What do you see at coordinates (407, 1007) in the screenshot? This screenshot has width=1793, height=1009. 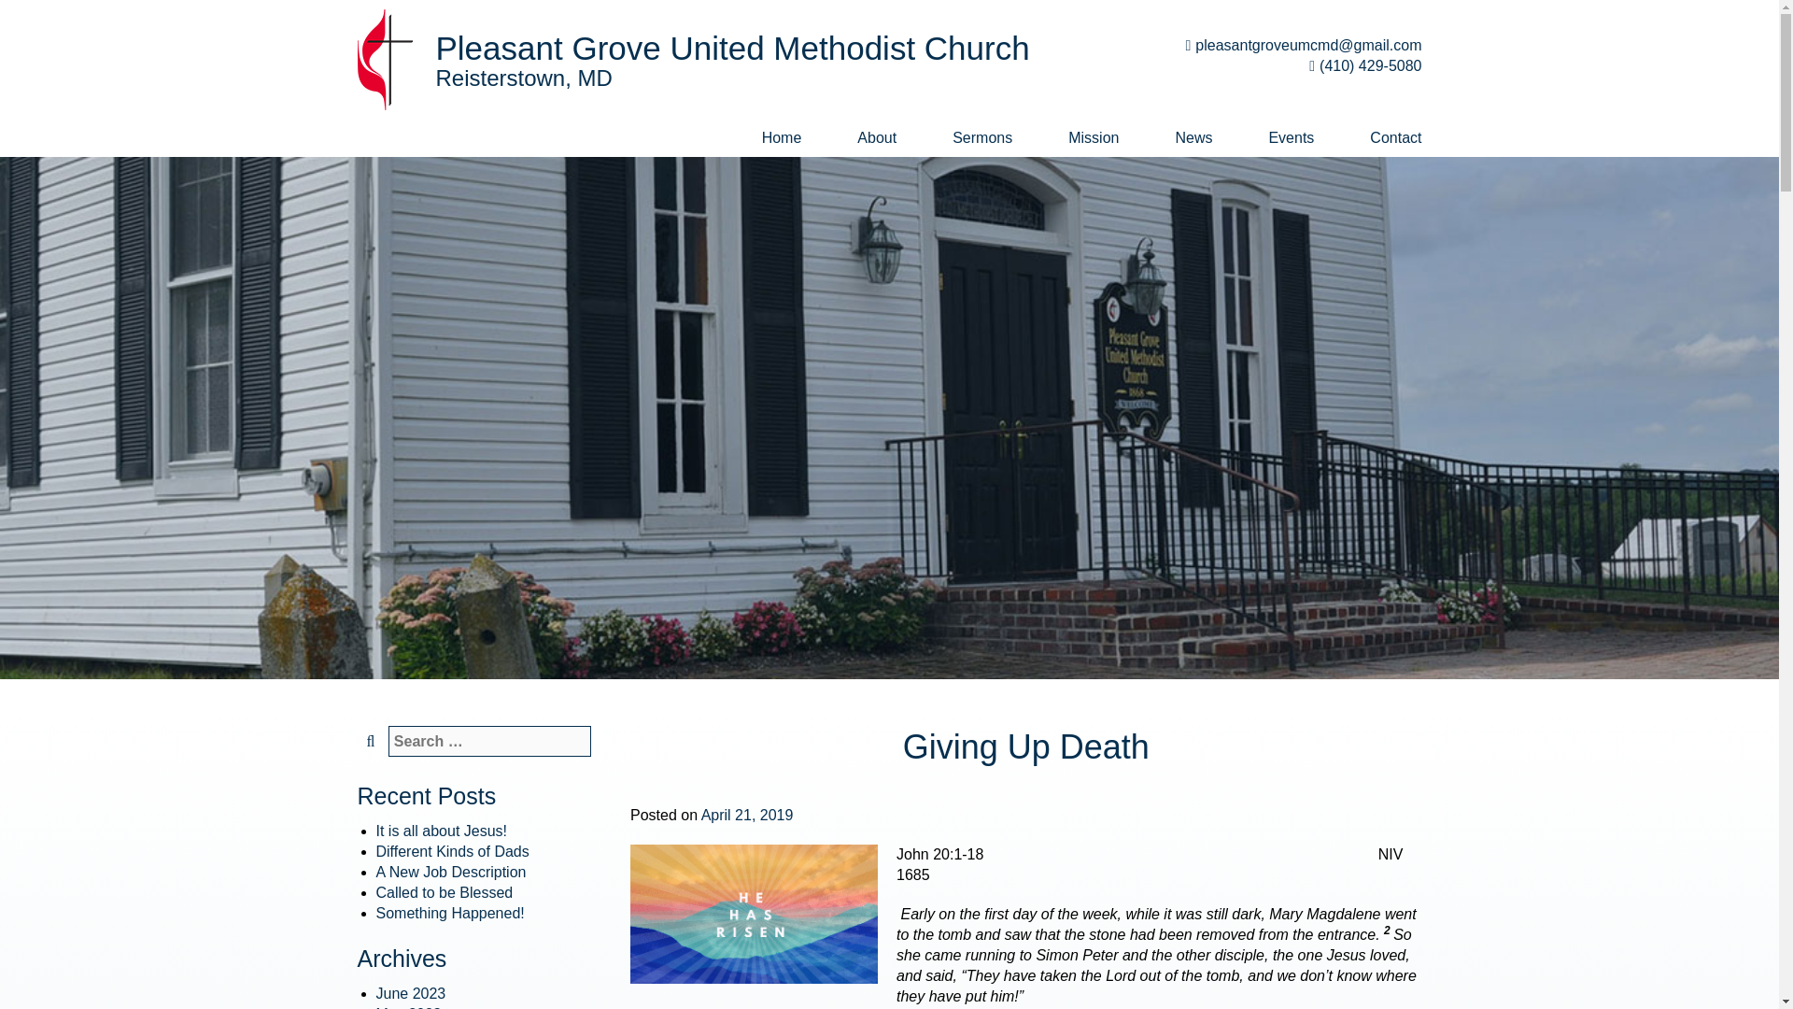 I see `May 2023` at bounding box center [407, 1007].